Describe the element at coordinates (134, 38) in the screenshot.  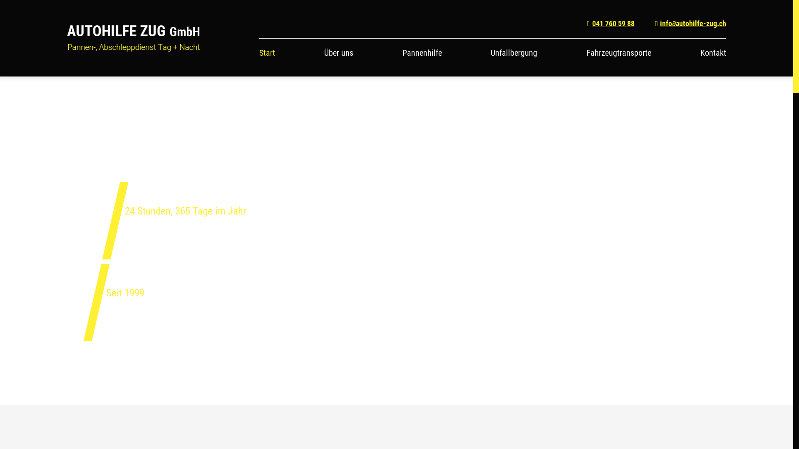
I see `Autohilfe Zug GmbH` at that location.